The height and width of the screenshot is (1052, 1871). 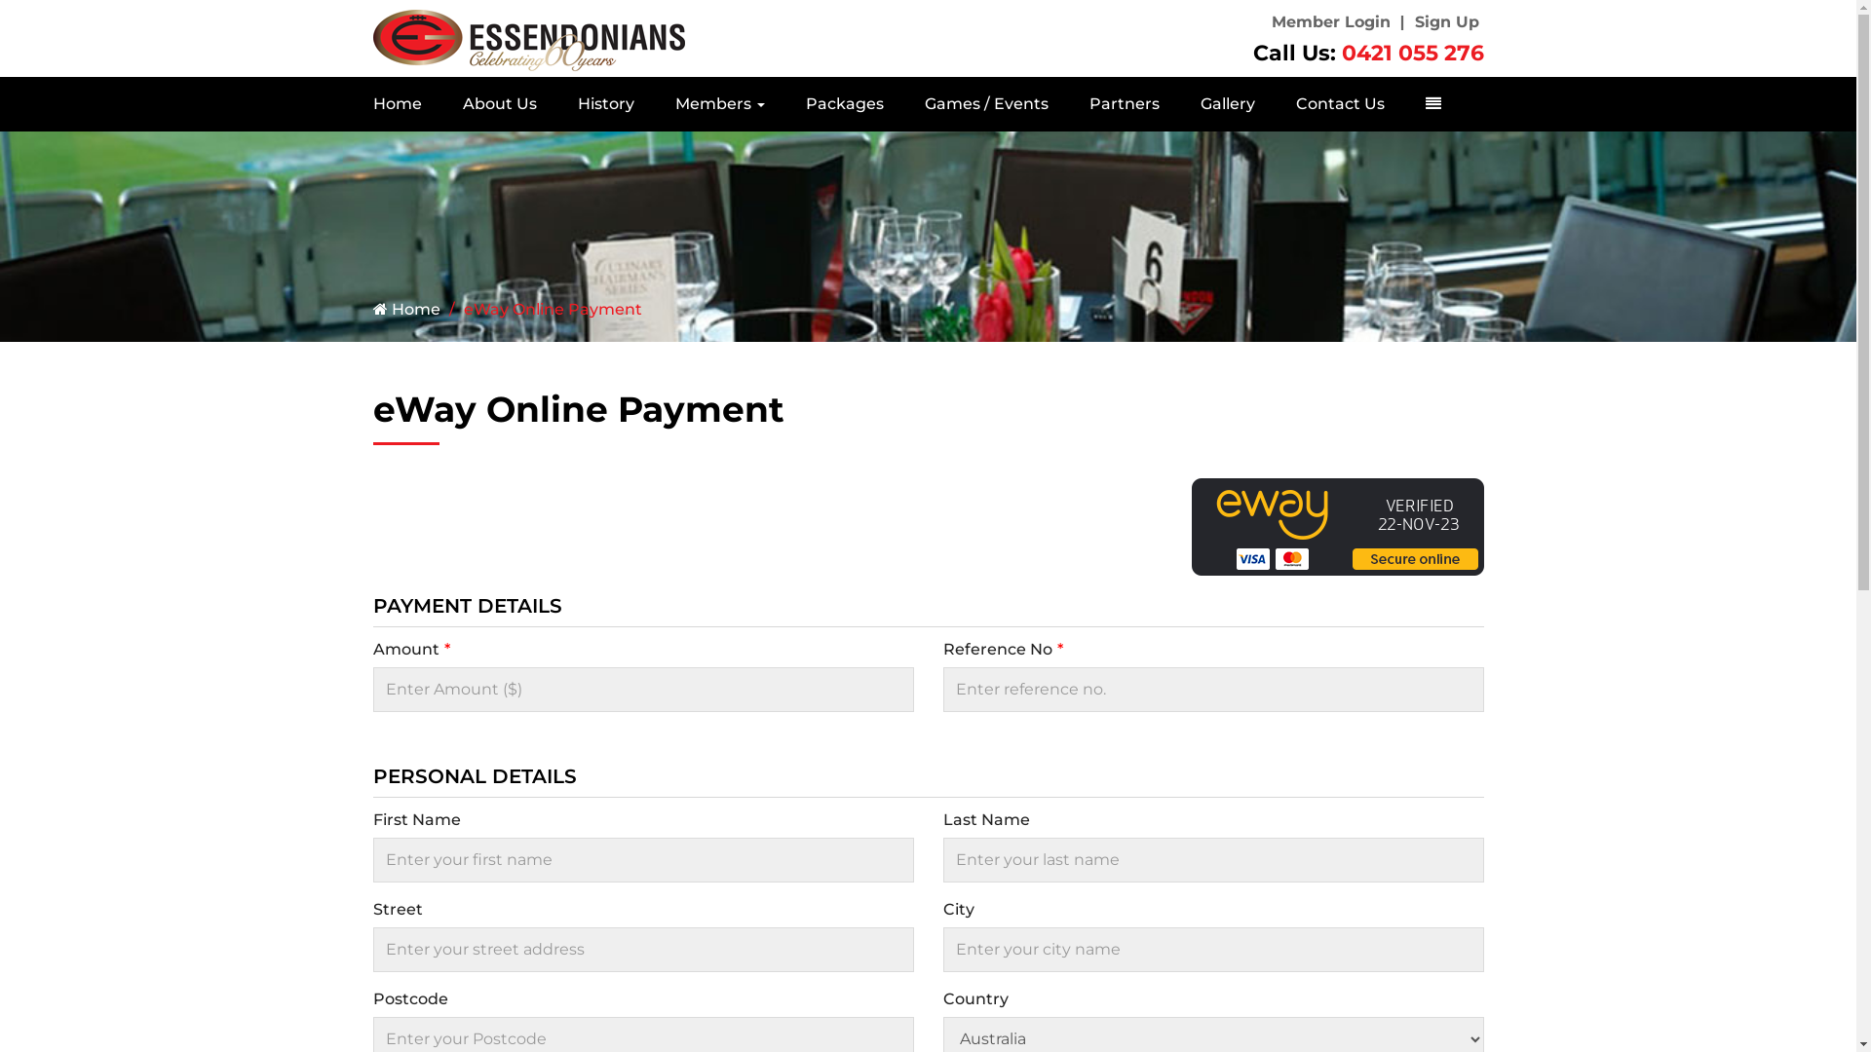 What do you see at coordinates (1447, 21) in the screenshot?
I see `Sign Up` at bounding box center [1447, 21].